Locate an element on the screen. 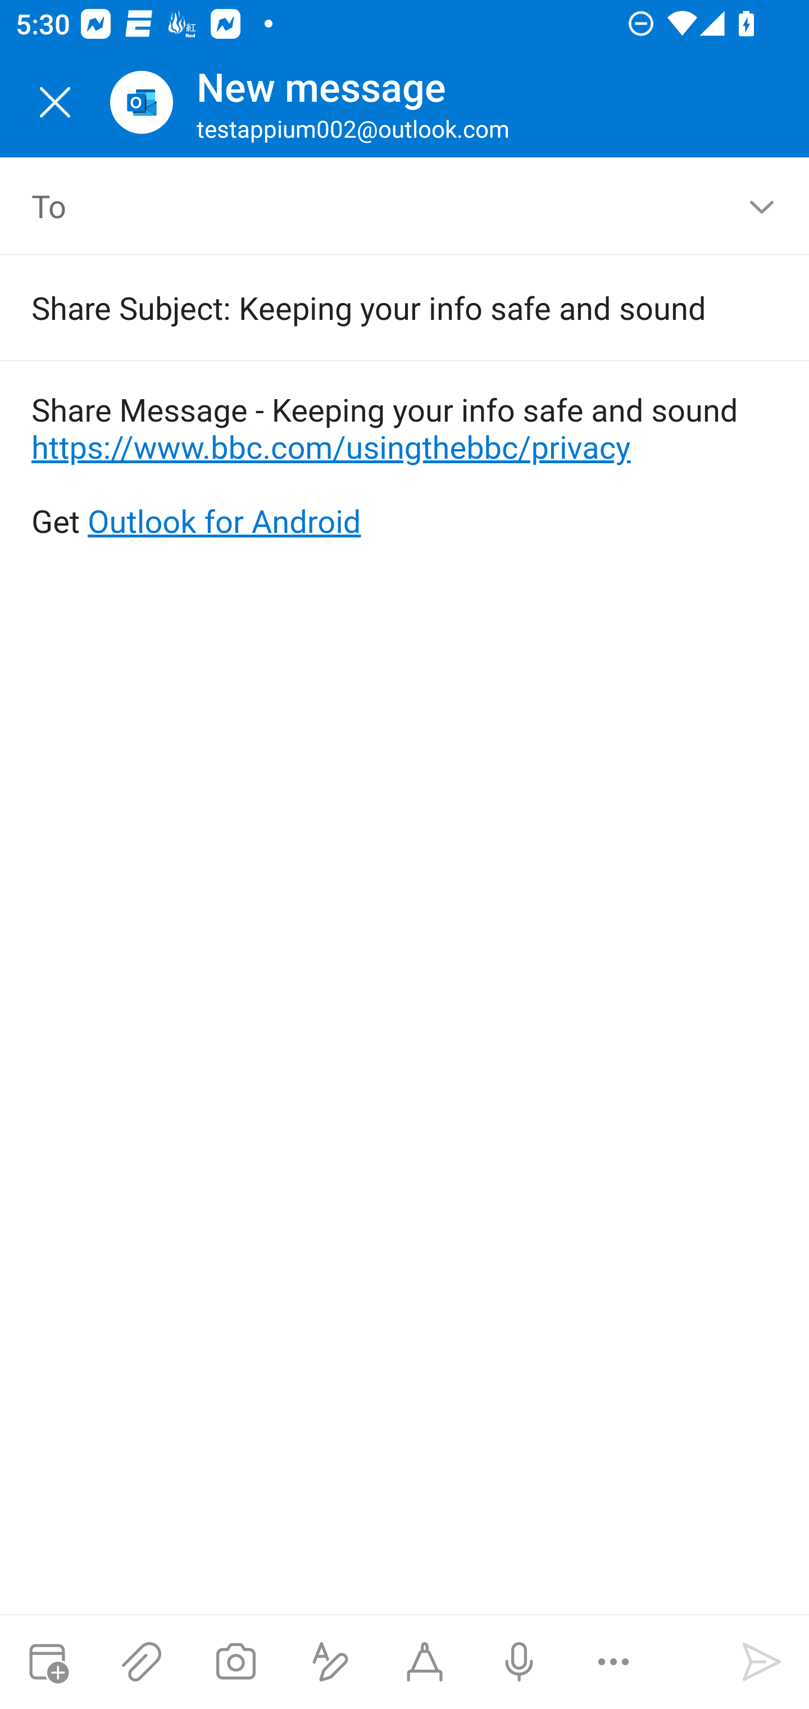 The height and width of the screenshot is (1709, 809). Attach files is located at coordinates (142, 1662).